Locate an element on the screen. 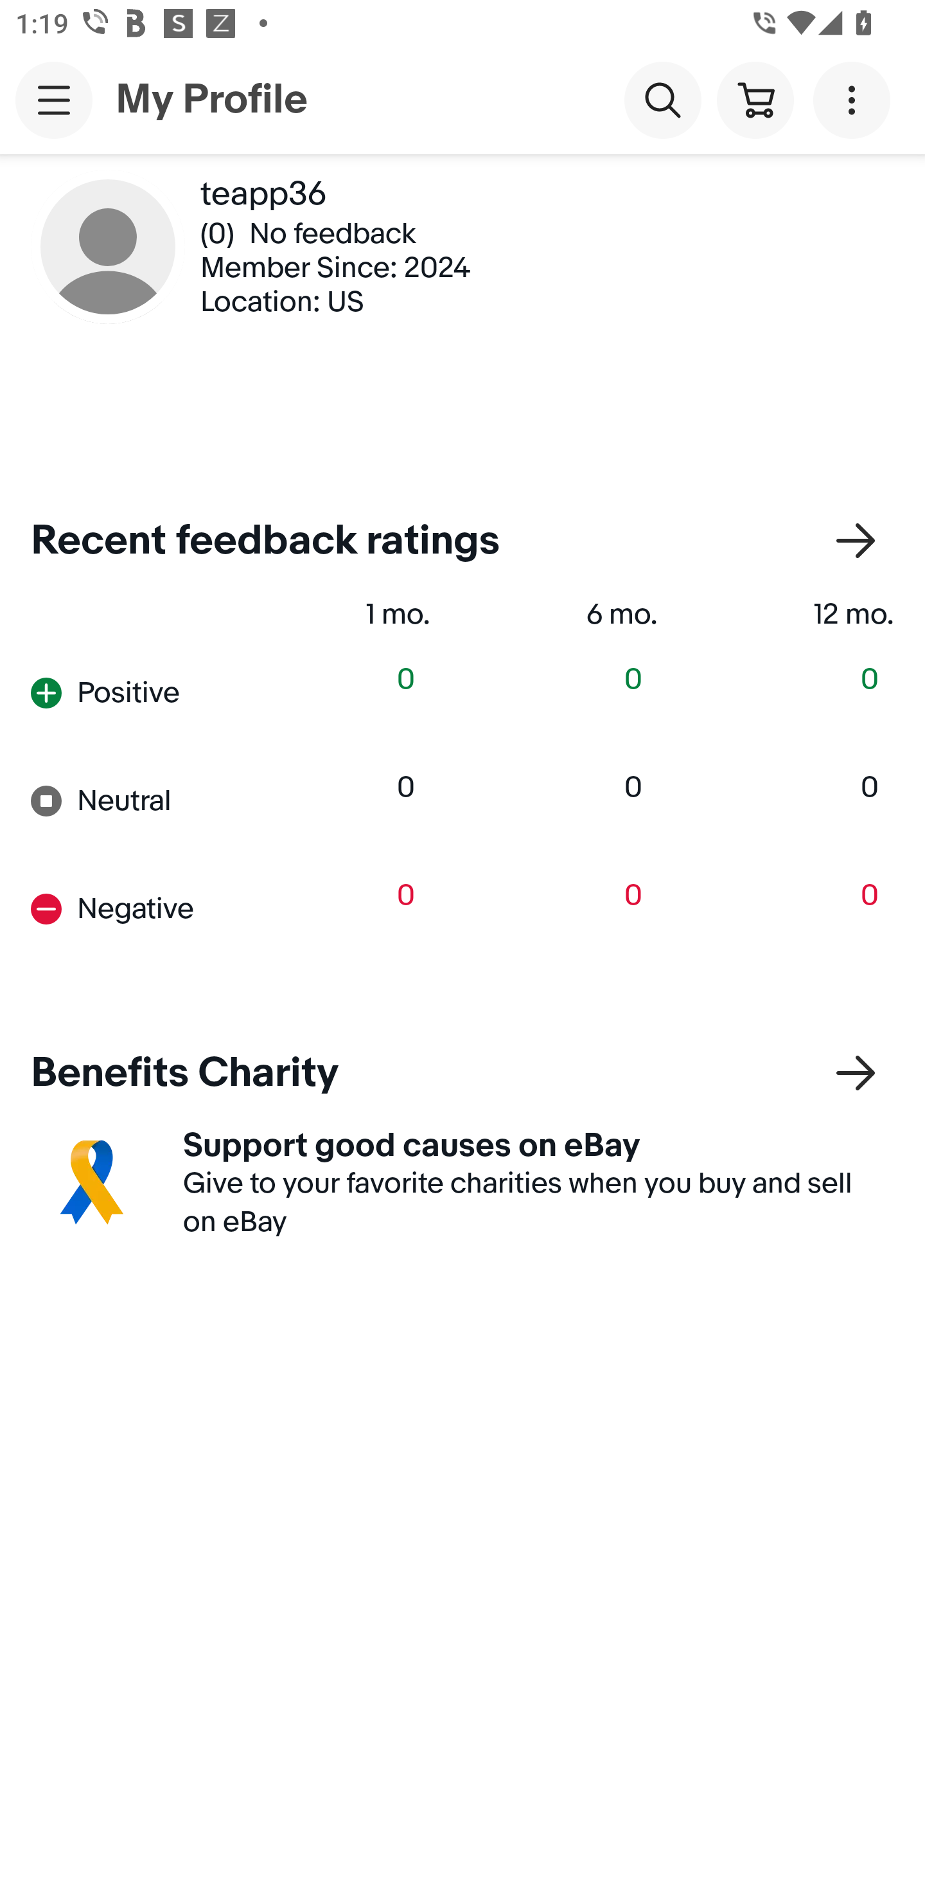 This screenshot has height=1903, width=925. Cart button shopping cart is located at coordinates (755, 99).